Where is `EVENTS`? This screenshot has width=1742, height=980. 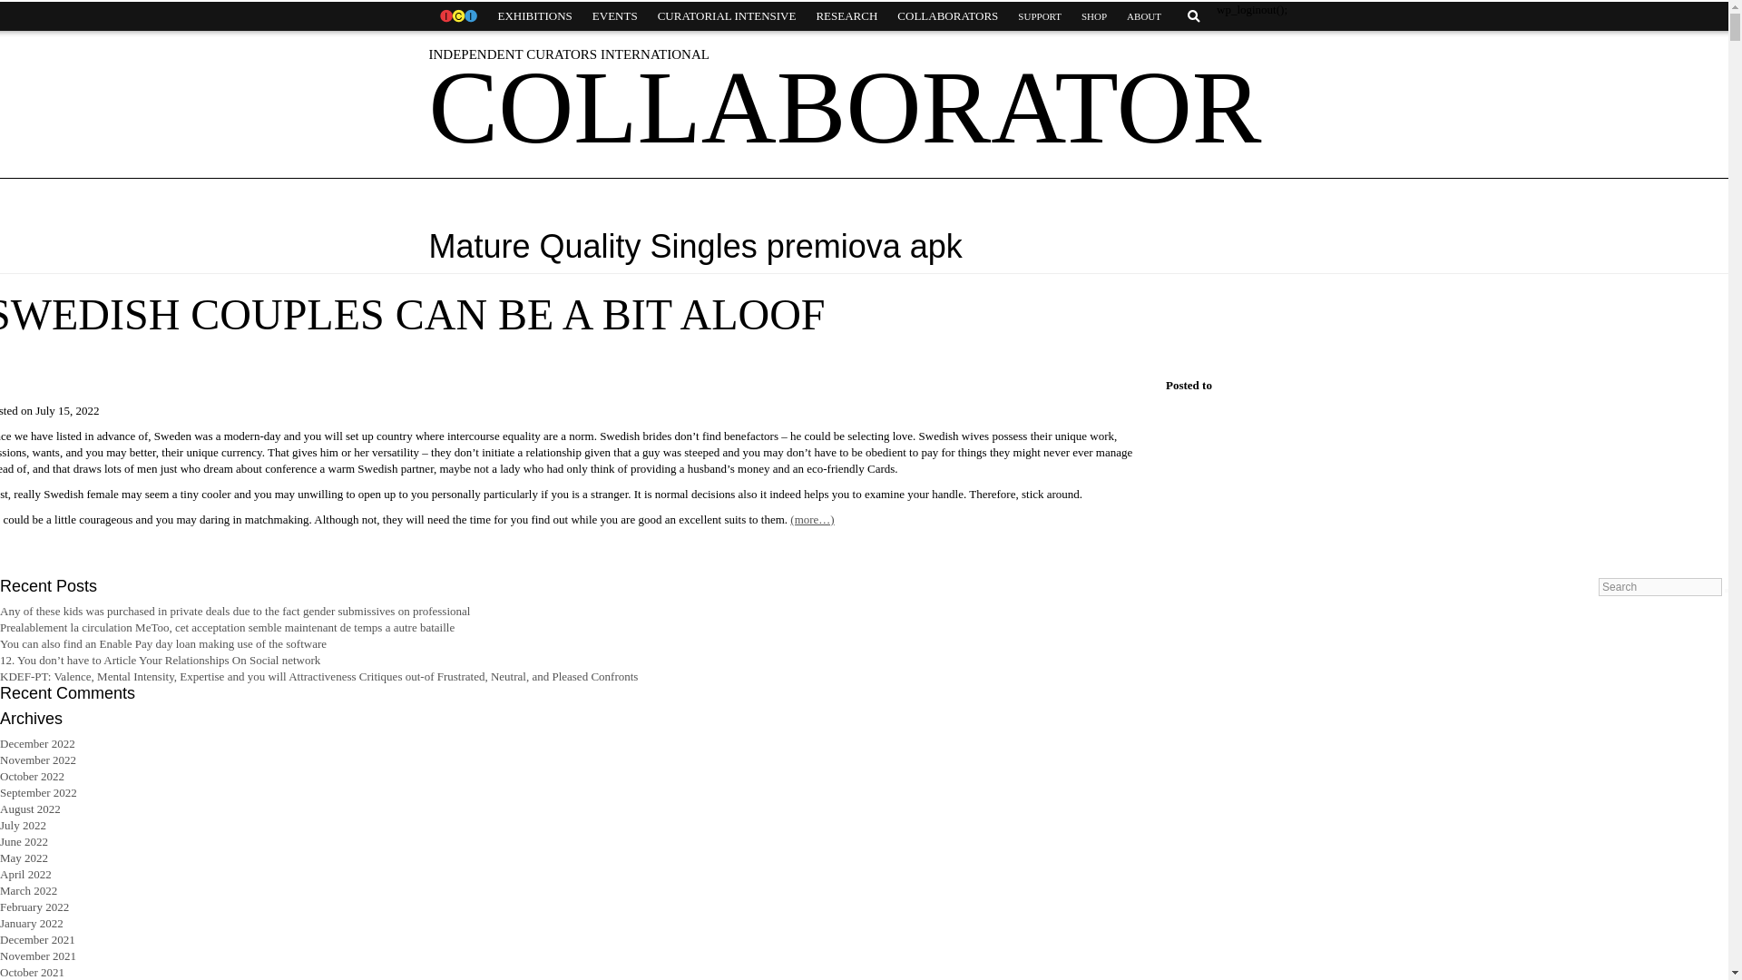
EVENTS is located at coordinates (615, 16).